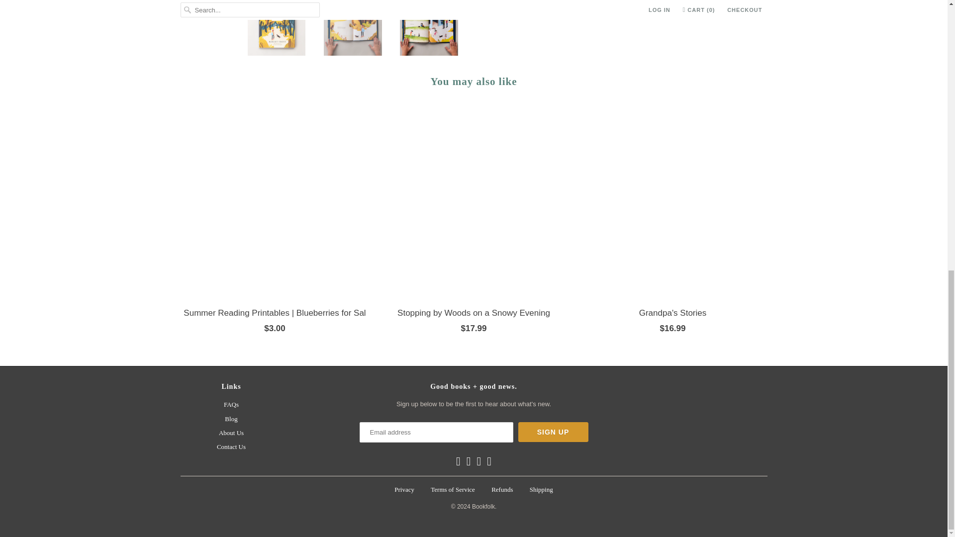 This screenshot has width=955, height=537. I want to click on Blog, so click(231, 419).